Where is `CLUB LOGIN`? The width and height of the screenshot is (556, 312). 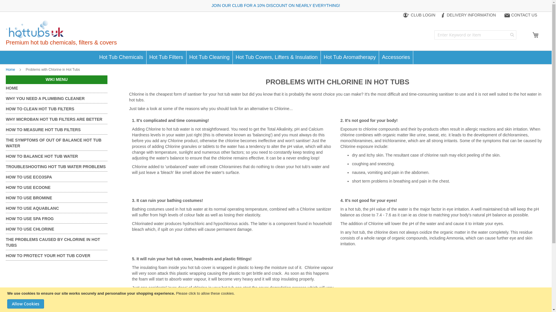
CLUB LOGIN is located at coordinates (419, 15).